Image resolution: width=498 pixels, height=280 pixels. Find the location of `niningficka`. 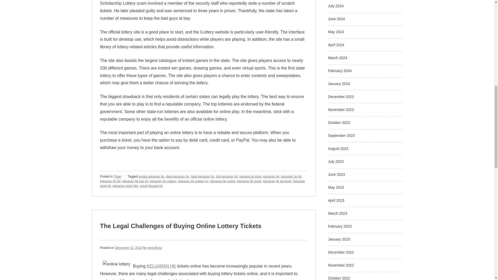

niningficka is located at coordinates (155, 248).